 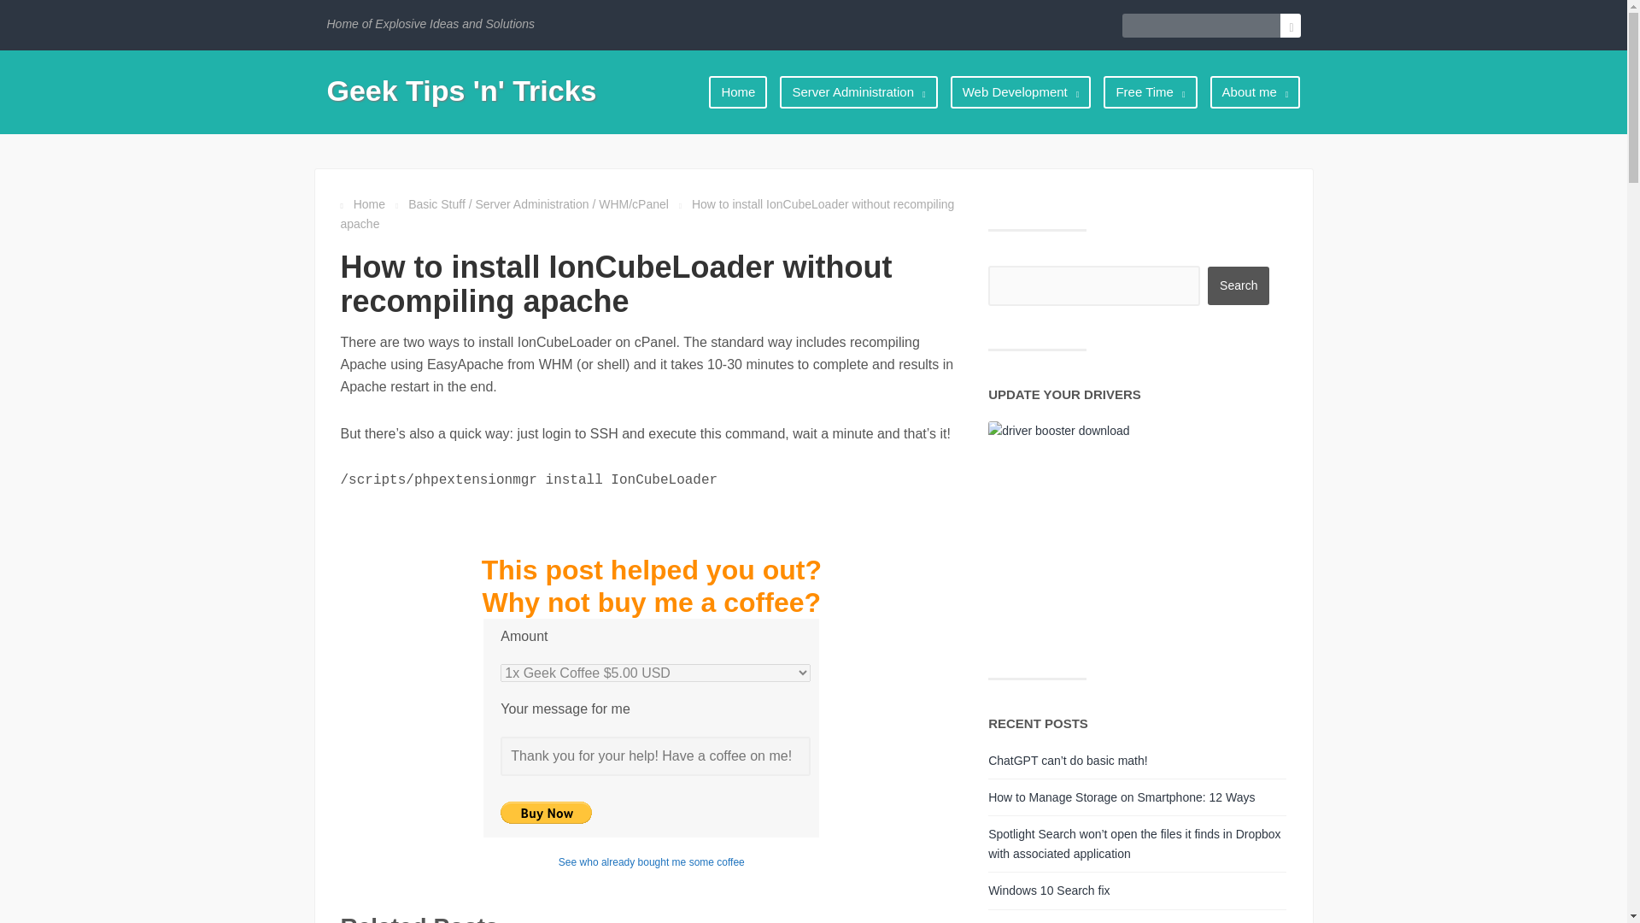 What do you see at coordinates (738, 91) in the screenshot?
I see `Home` at bounding box center [738, 91].